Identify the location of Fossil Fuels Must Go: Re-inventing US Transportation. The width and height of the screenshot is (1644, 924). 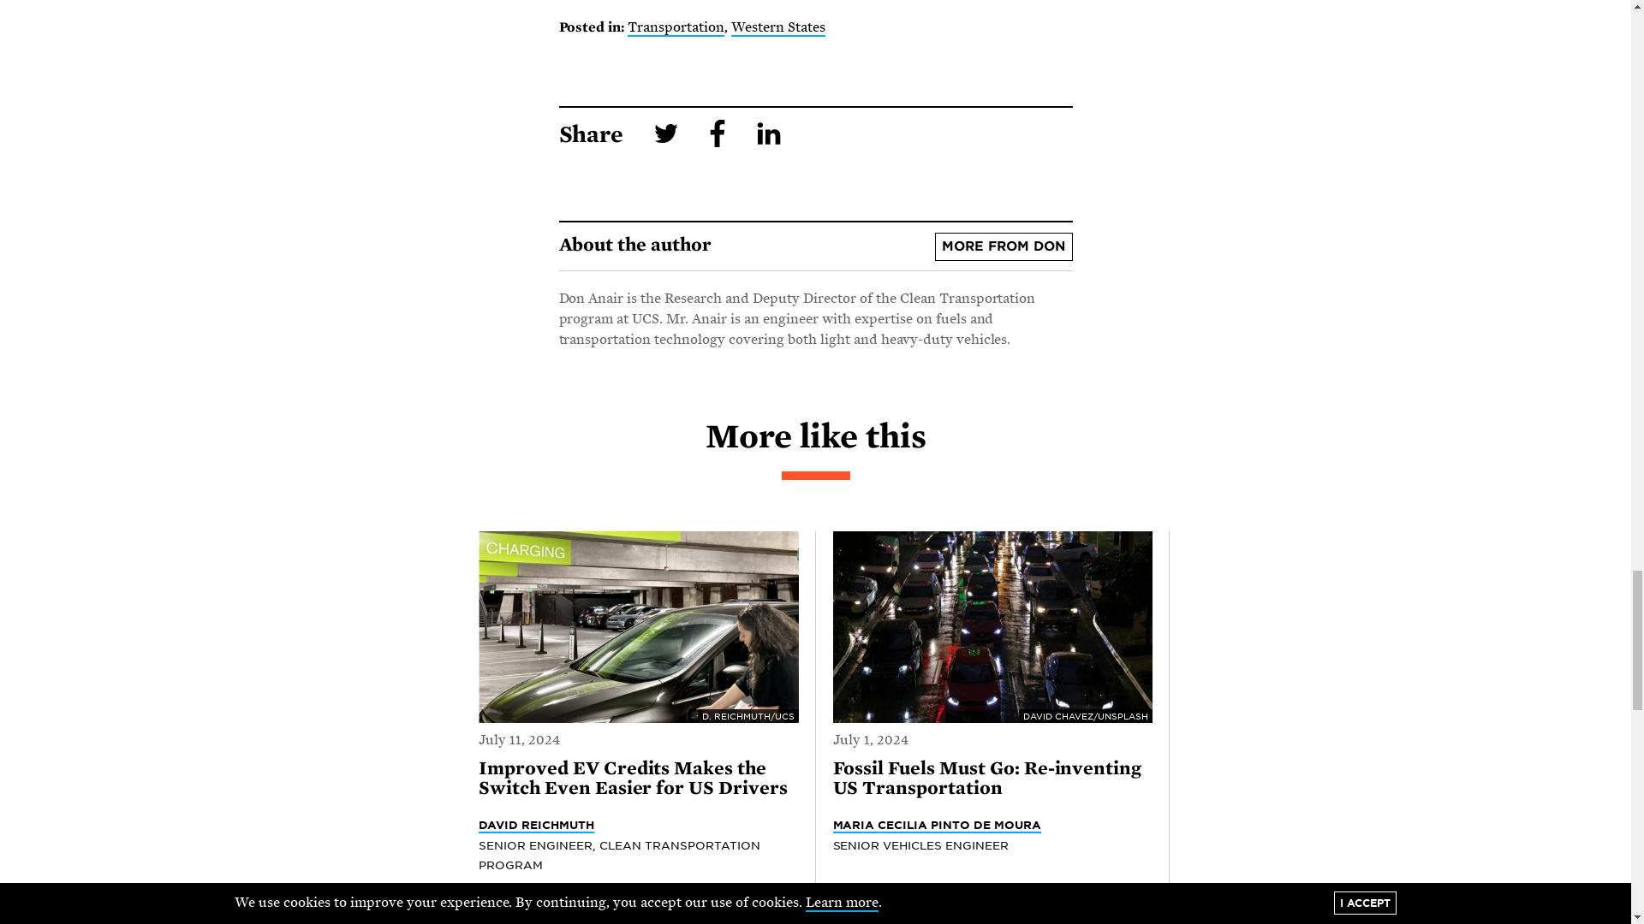
(986, 779).